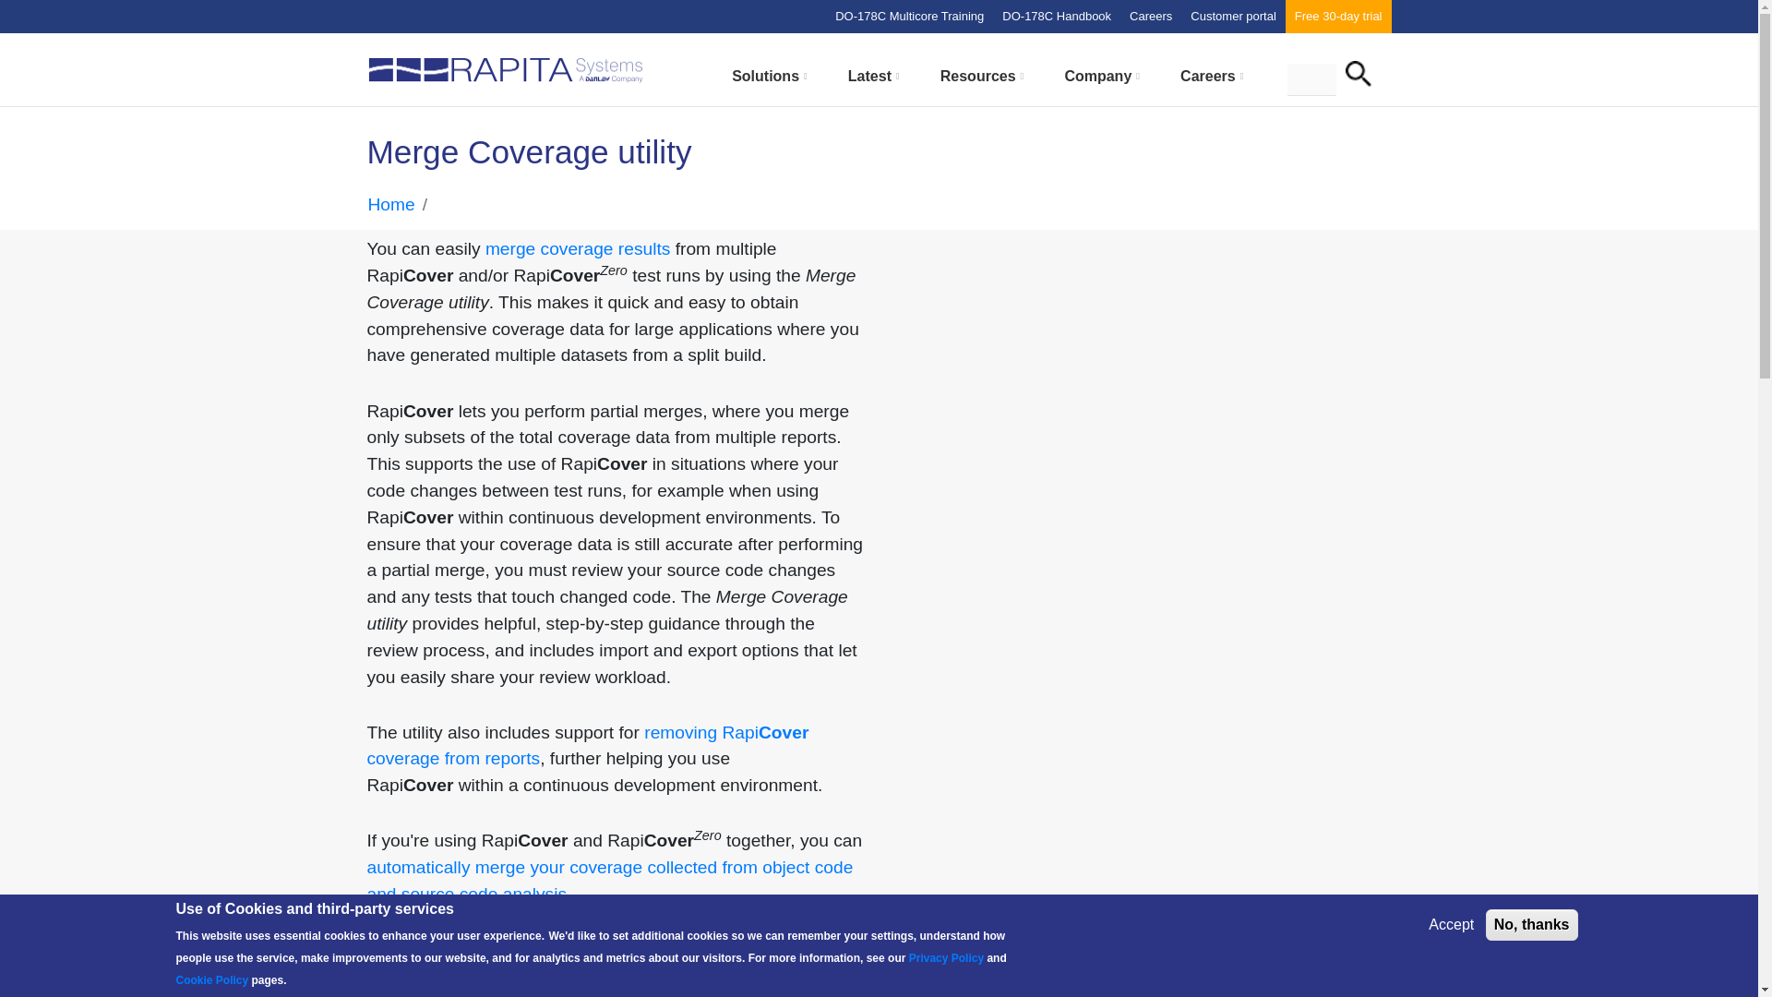 Image resolution: width=1772 pixels, height=997 pixels. I want to click on Careers, so click(1150, 17).